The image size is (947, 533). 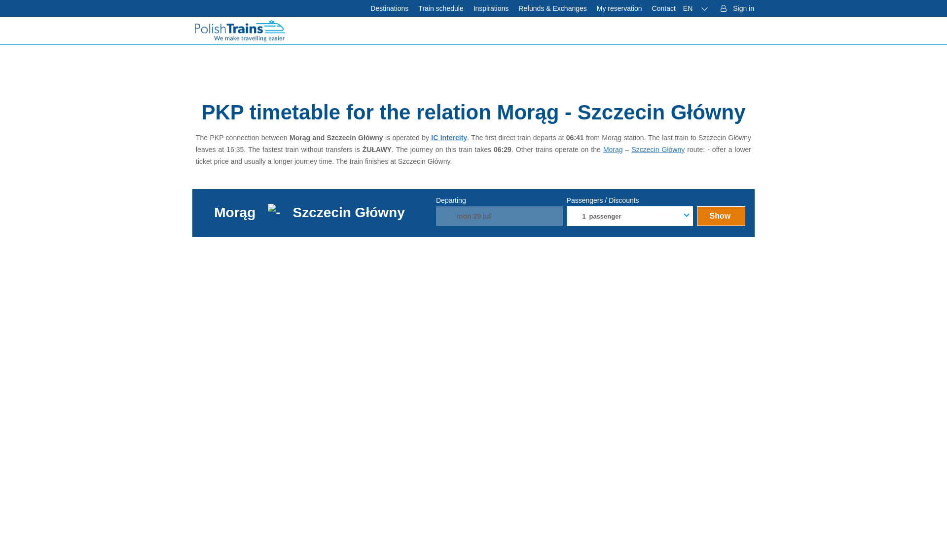 What do you see at coordinates (736, 8) in the screenshot?
I see `Sign in` at bounding box center [736, 8].